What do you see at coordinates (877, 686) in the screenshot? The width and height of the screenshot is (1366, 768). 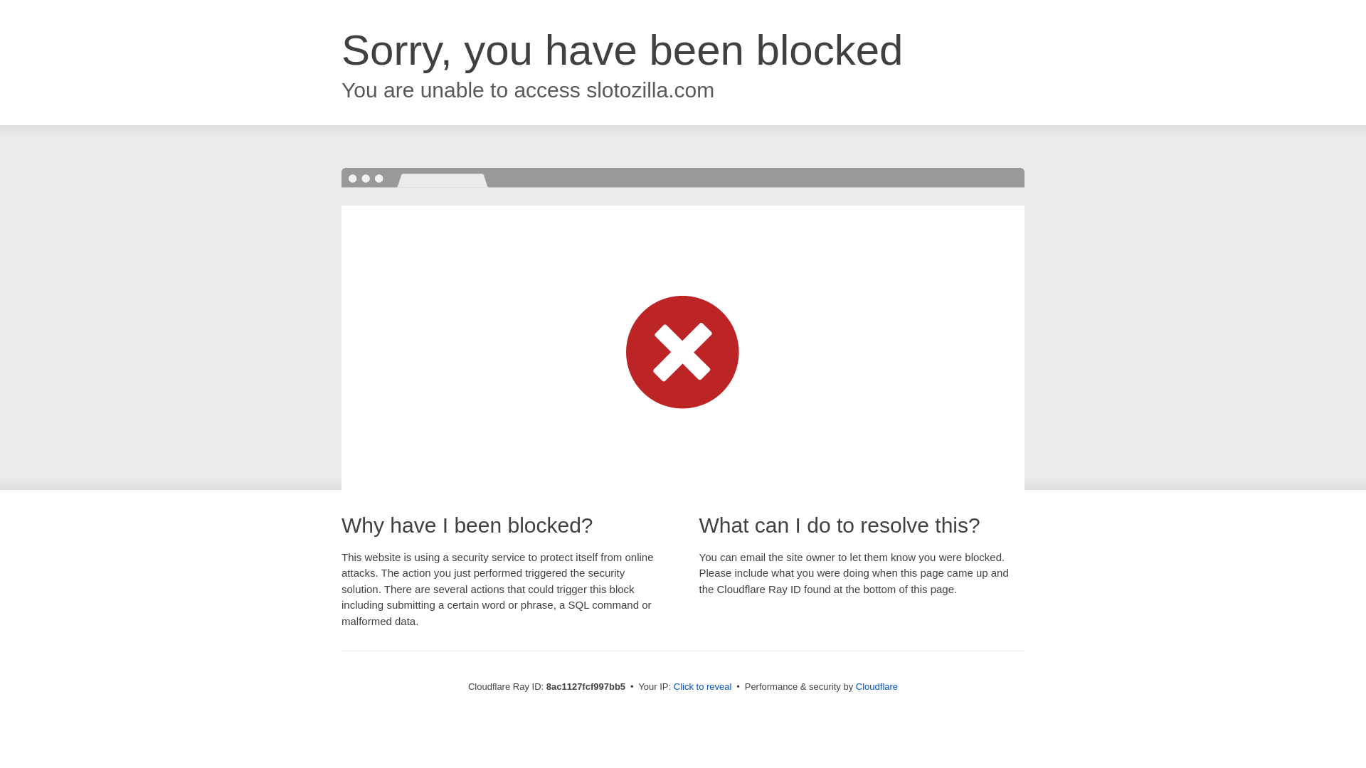 I see `Cloudflare` at bounding box center [877, 686].